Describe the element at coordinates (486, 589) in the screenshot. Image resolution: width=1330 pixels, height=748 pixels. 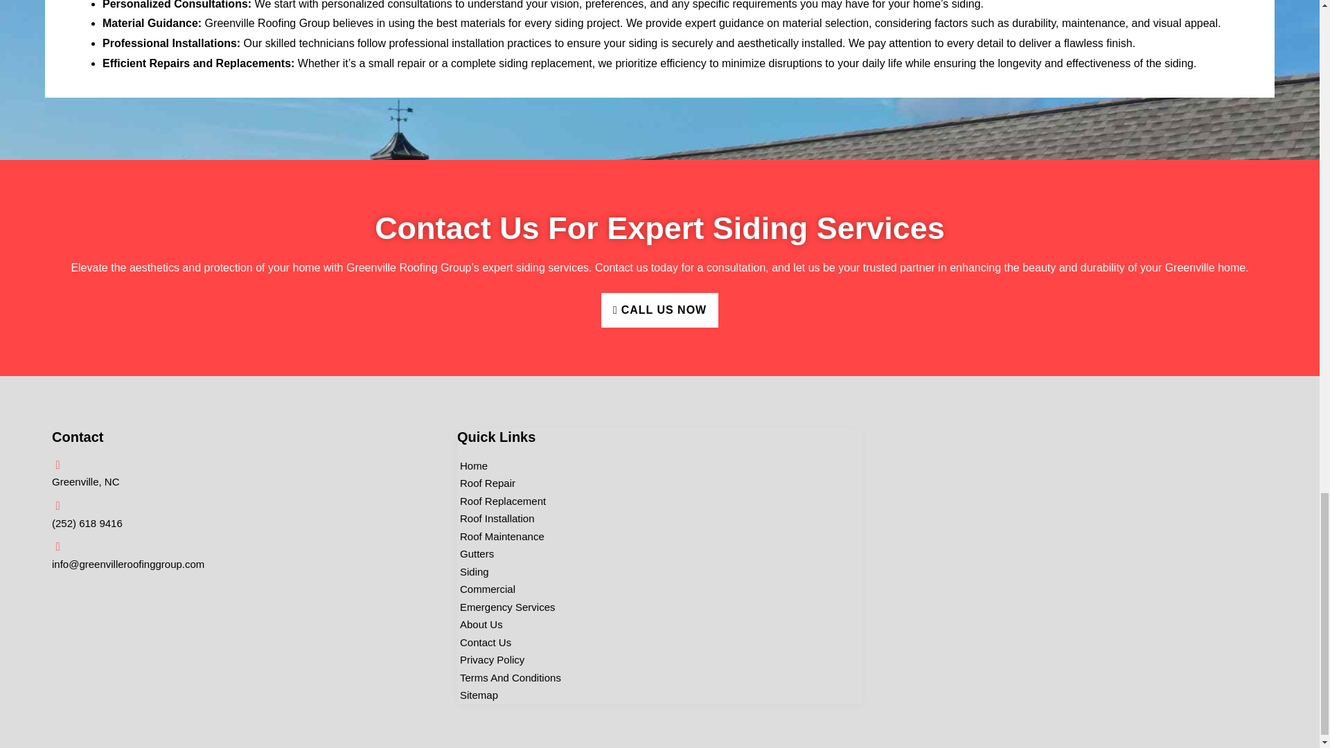
I see `Commercial` at that location.